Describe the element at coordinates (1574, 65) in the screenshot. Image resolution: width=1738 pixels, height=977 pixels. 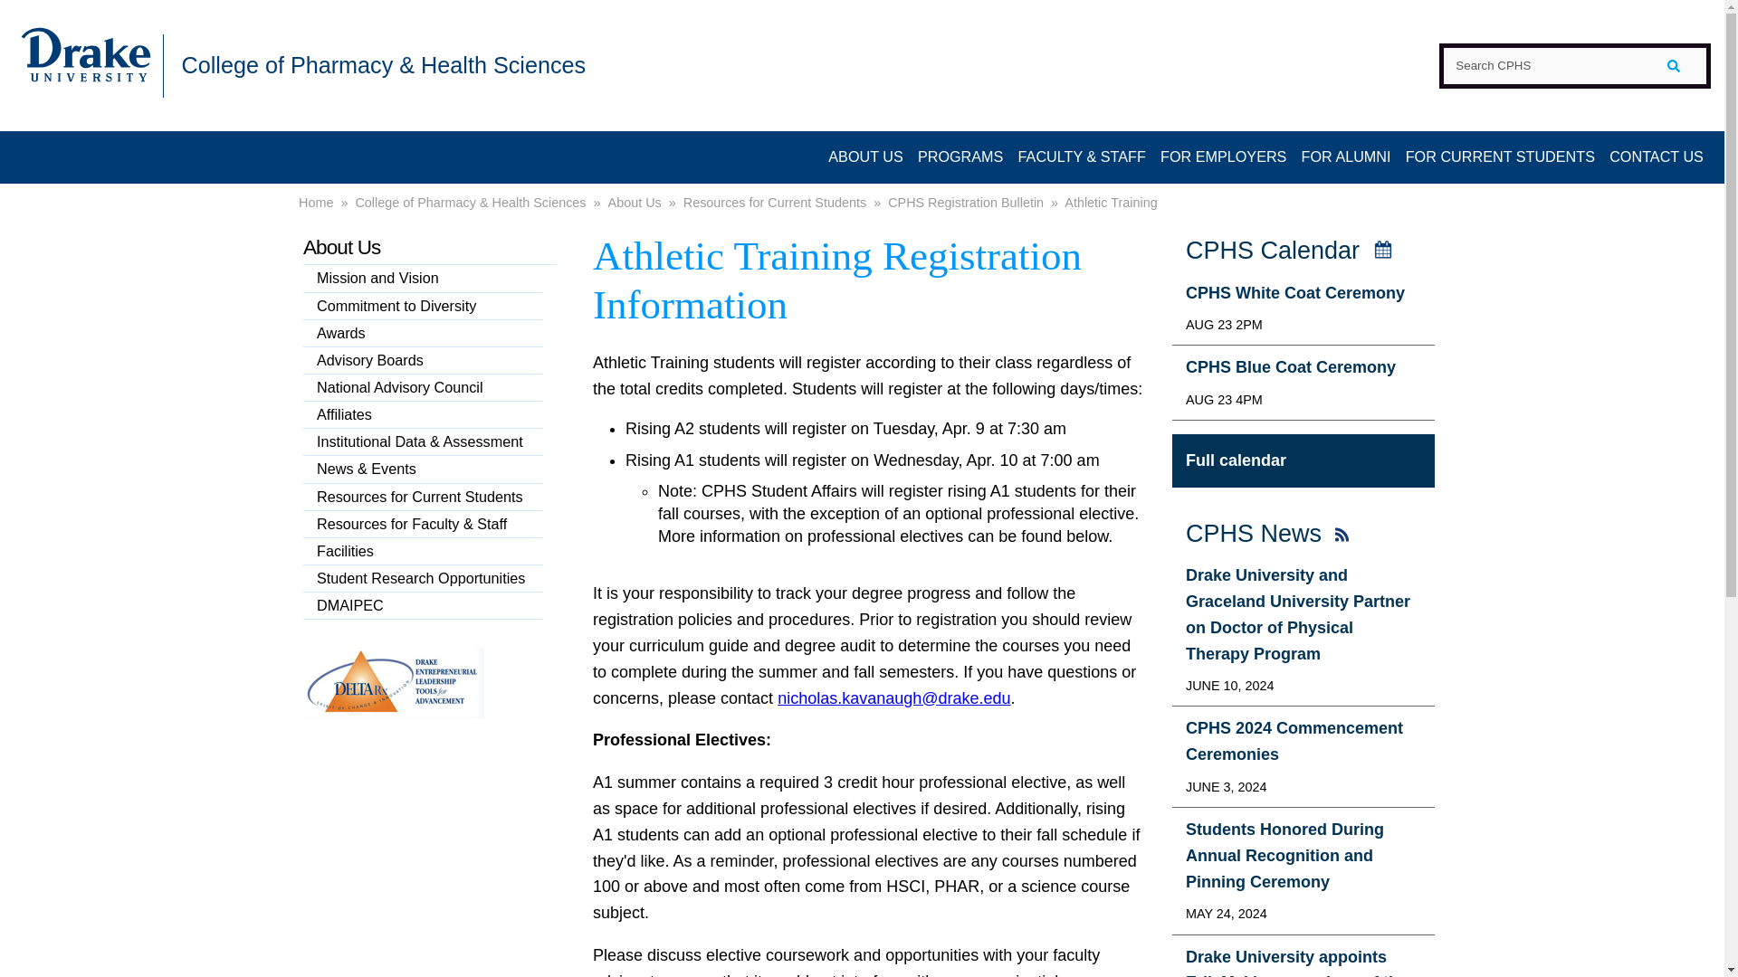
I see `Search CPHS` at that location.